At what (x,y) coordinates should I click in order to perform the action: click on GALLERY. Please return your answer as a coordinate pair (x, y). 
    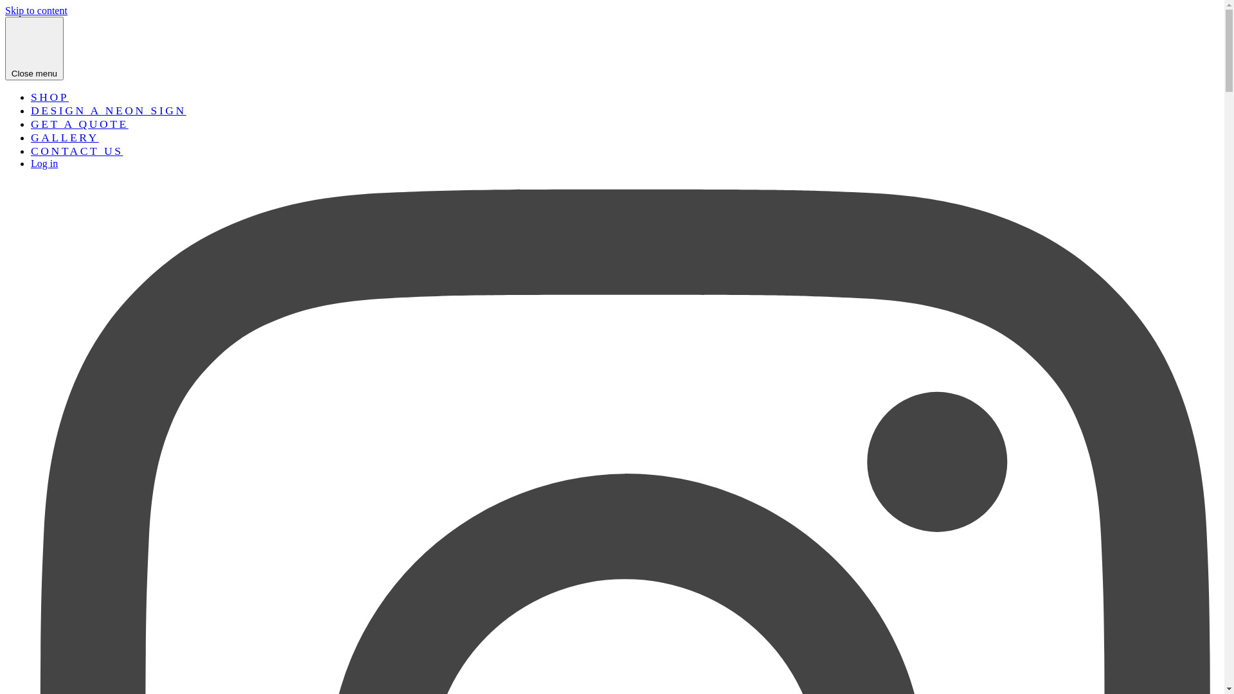
    Looking at the image, I should click on (65, 138).